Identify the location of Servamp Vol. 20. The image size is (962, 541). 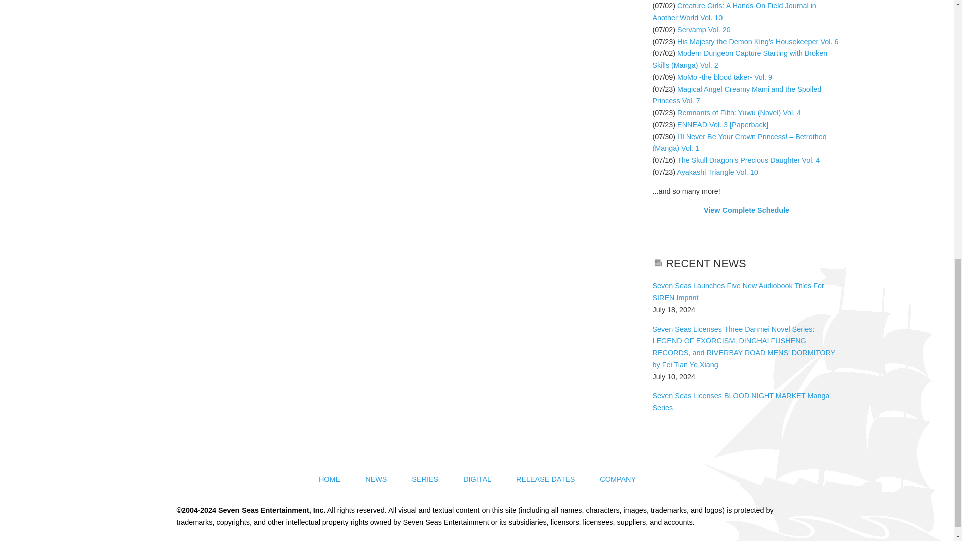
(703, 29).